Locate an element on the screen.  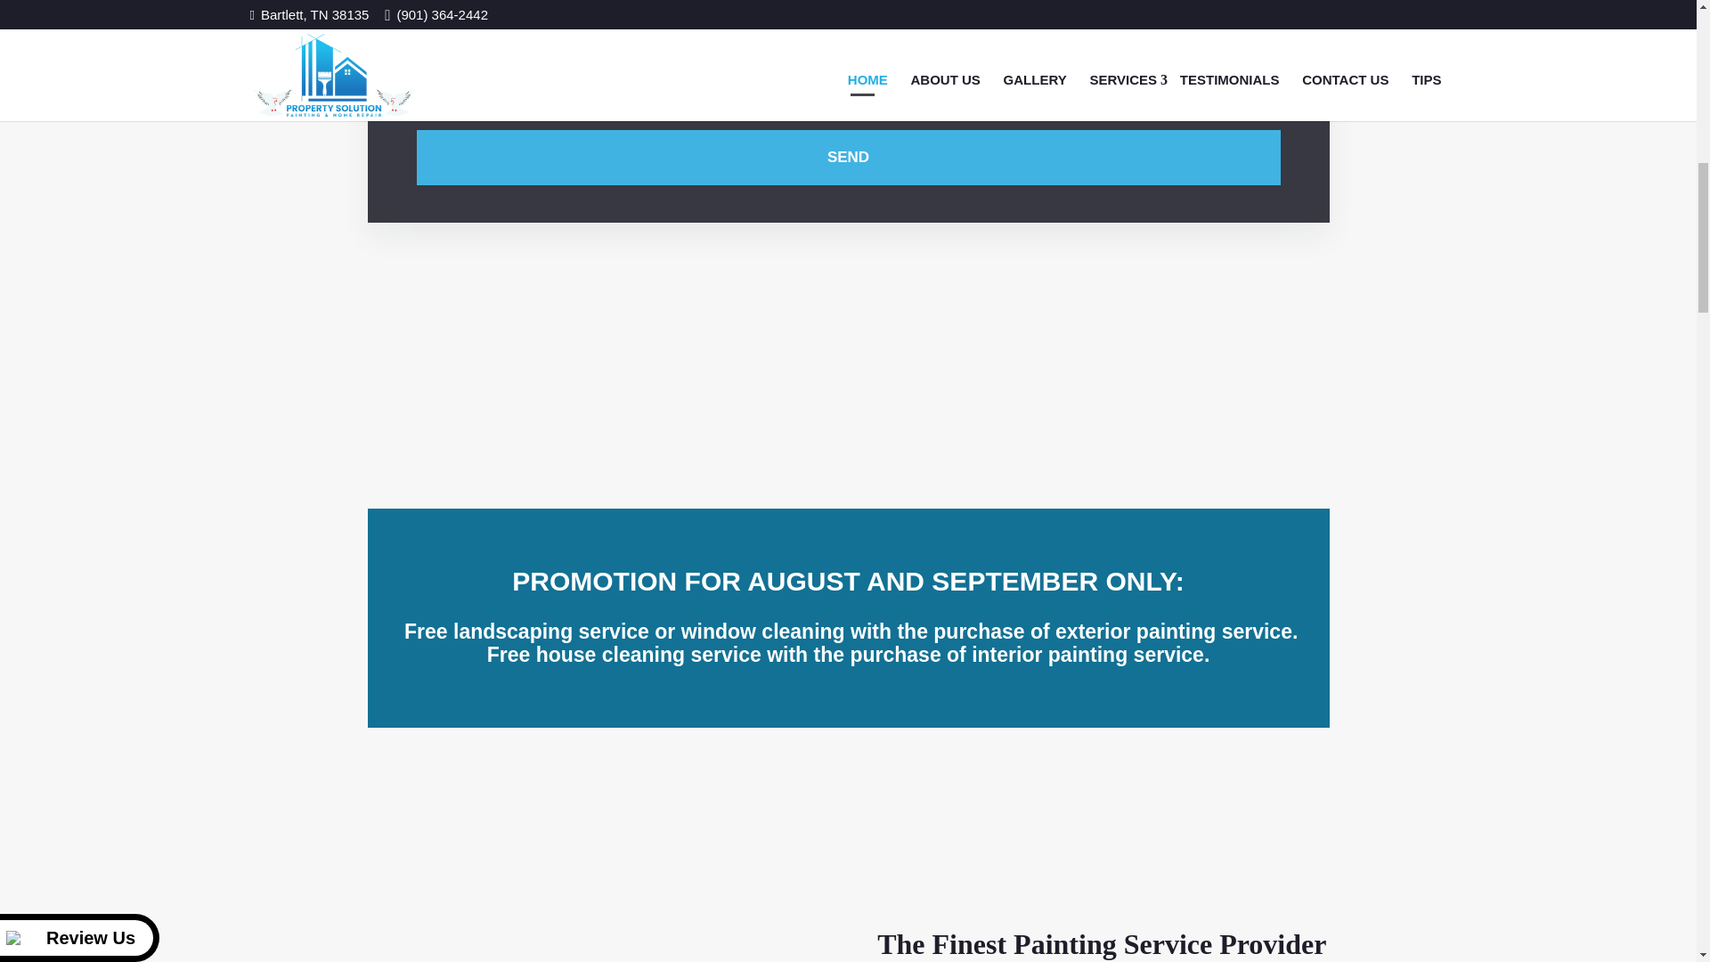
painter is located at coordinates (595, 857).